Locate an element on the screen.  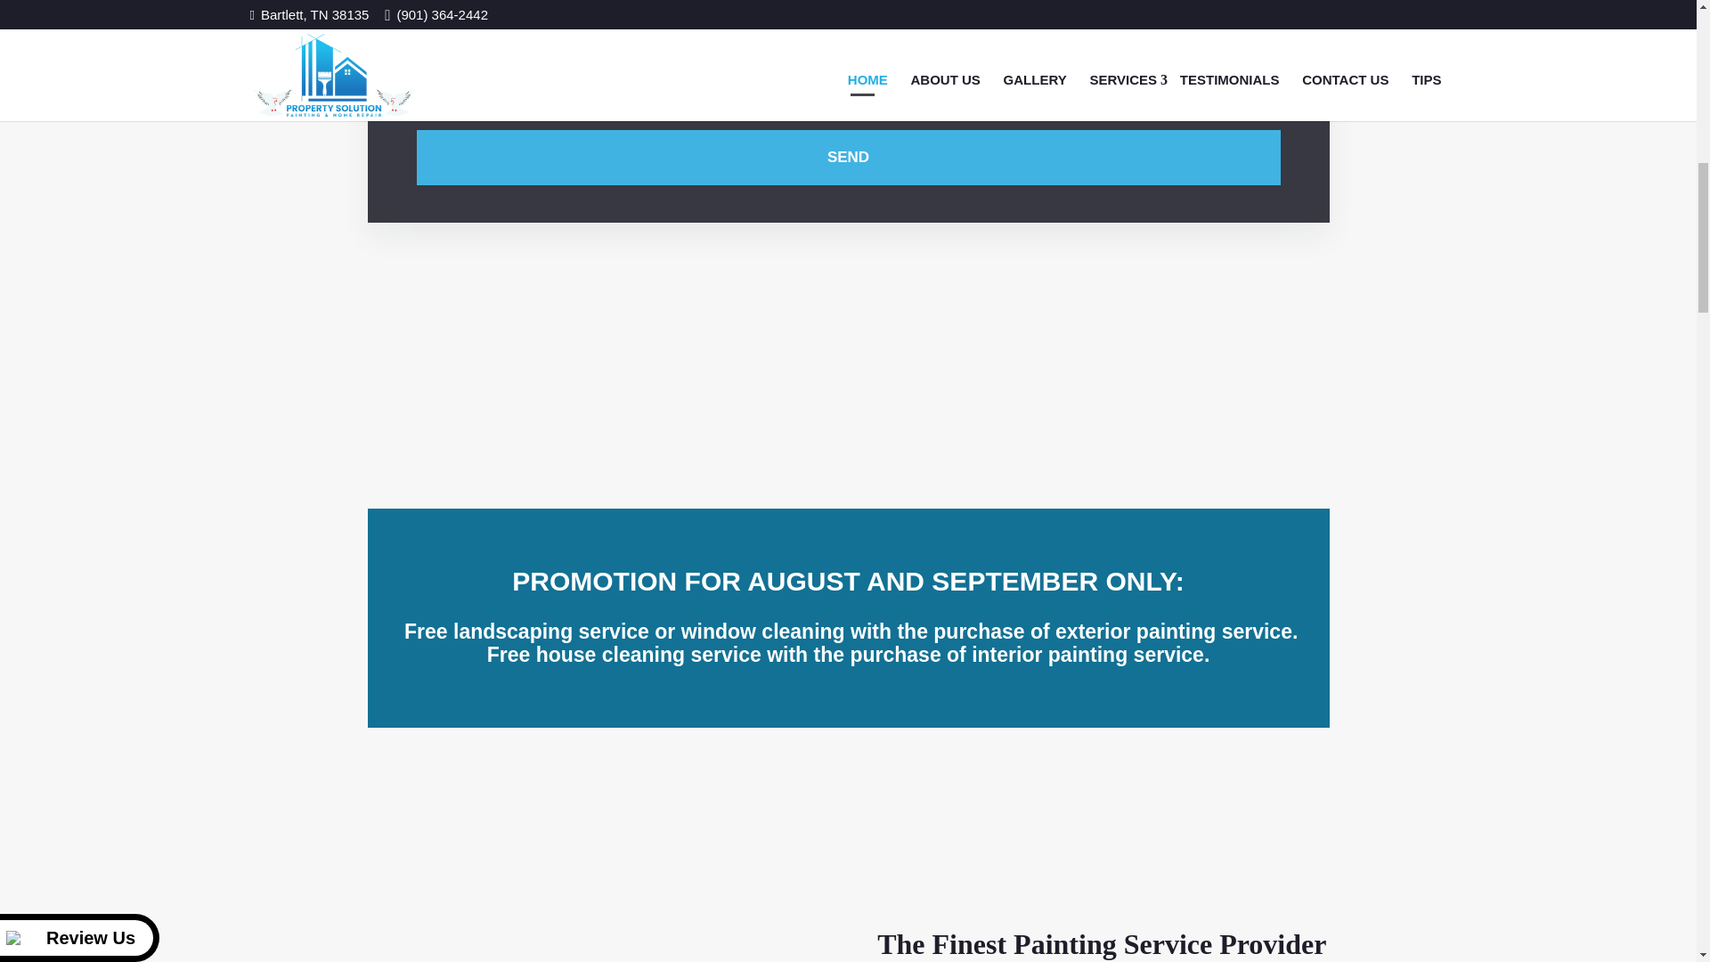
painter is located at coordinates (595, 857).